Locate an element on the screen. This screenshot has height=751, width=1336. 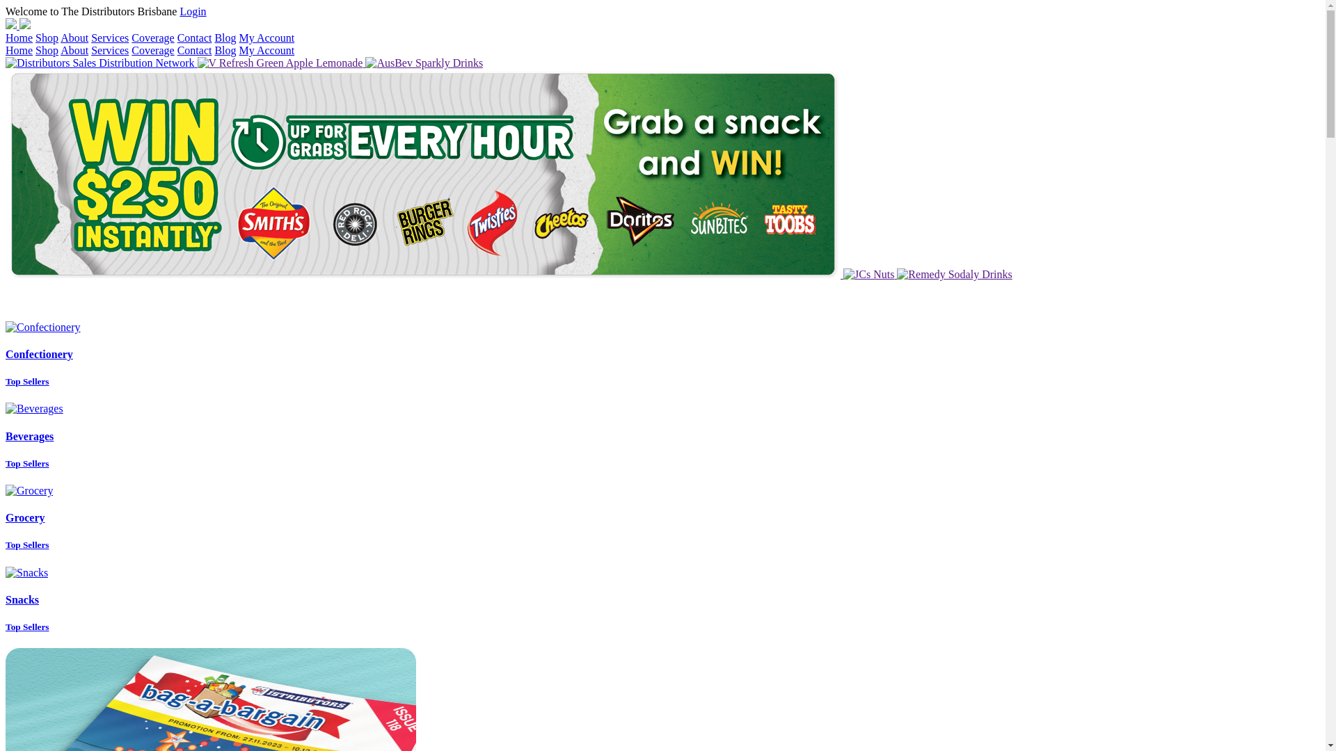
Home is located at coordinates (19, 50).